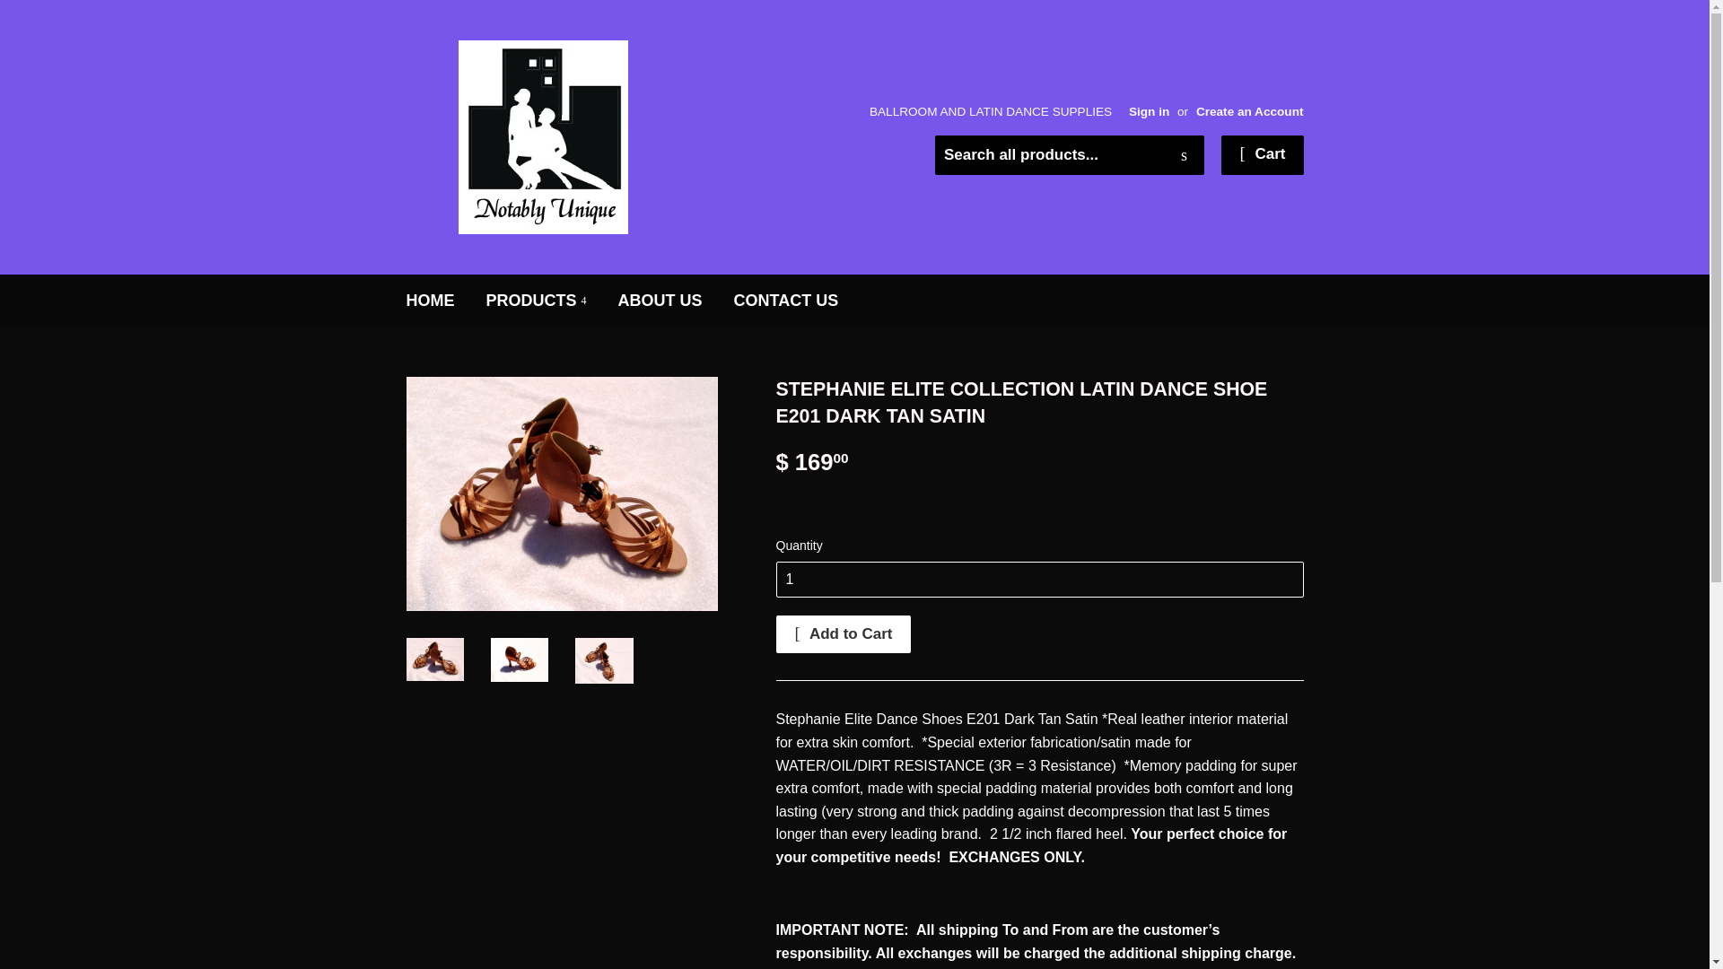  Describe the element at coordinates (786, 301) in the screenshot. I see `CONTACT US` at that location.